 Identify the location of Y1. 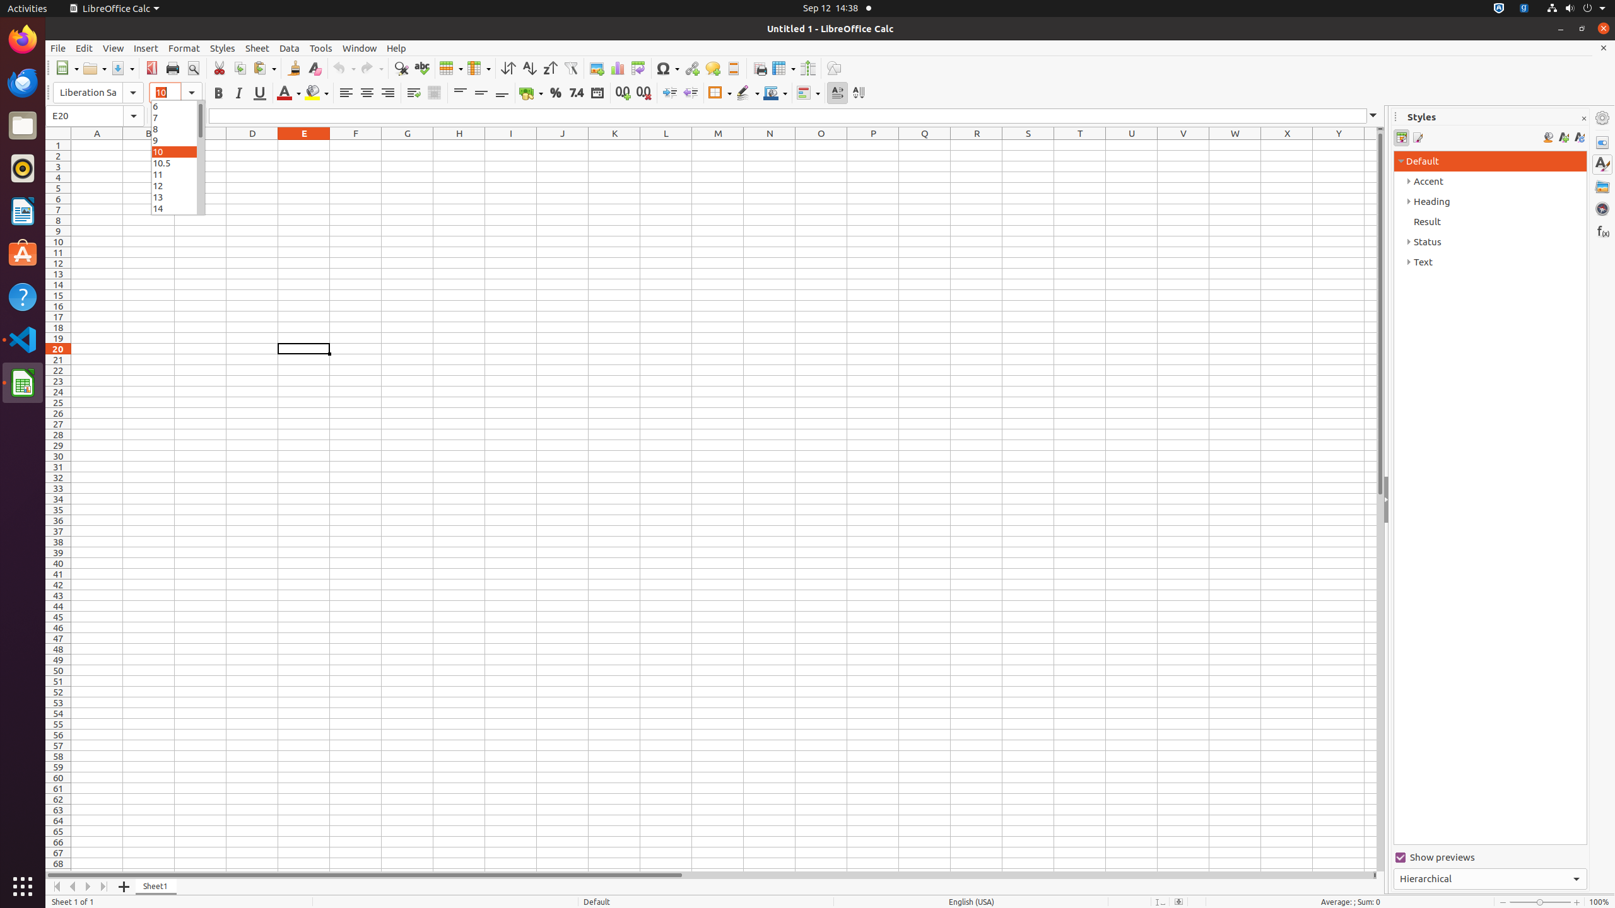
(1339, 145).